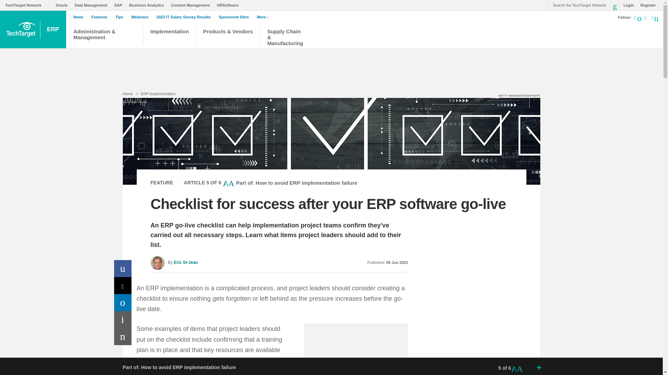 The width and height of the screenshot is (668, 375). Describe the element at coordinates (627, 5) in the screenshot. I see `Login` at that location.